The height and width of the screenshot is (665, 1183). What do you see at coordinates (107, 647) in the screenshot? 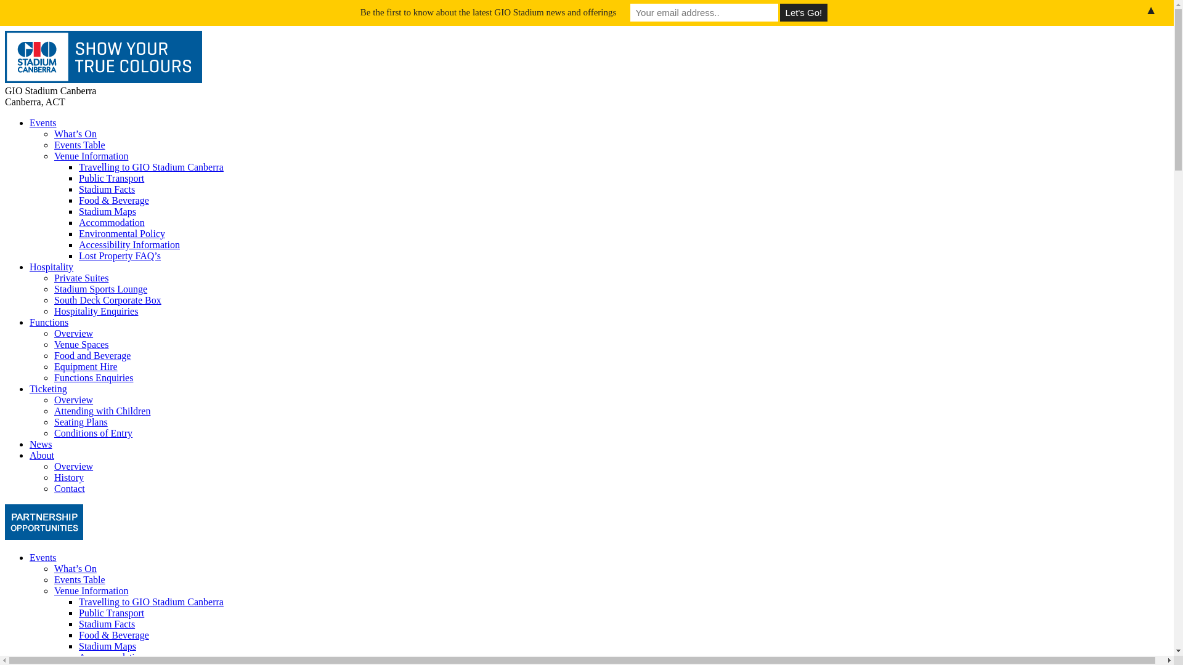
I see `Stadium Maps` at bounding box center [107, 647].